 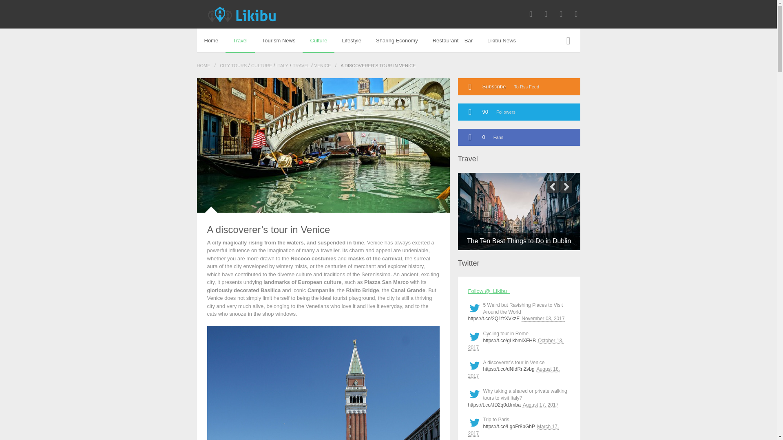 I want to click on Sharing Economy, so click(x=397, y=41).